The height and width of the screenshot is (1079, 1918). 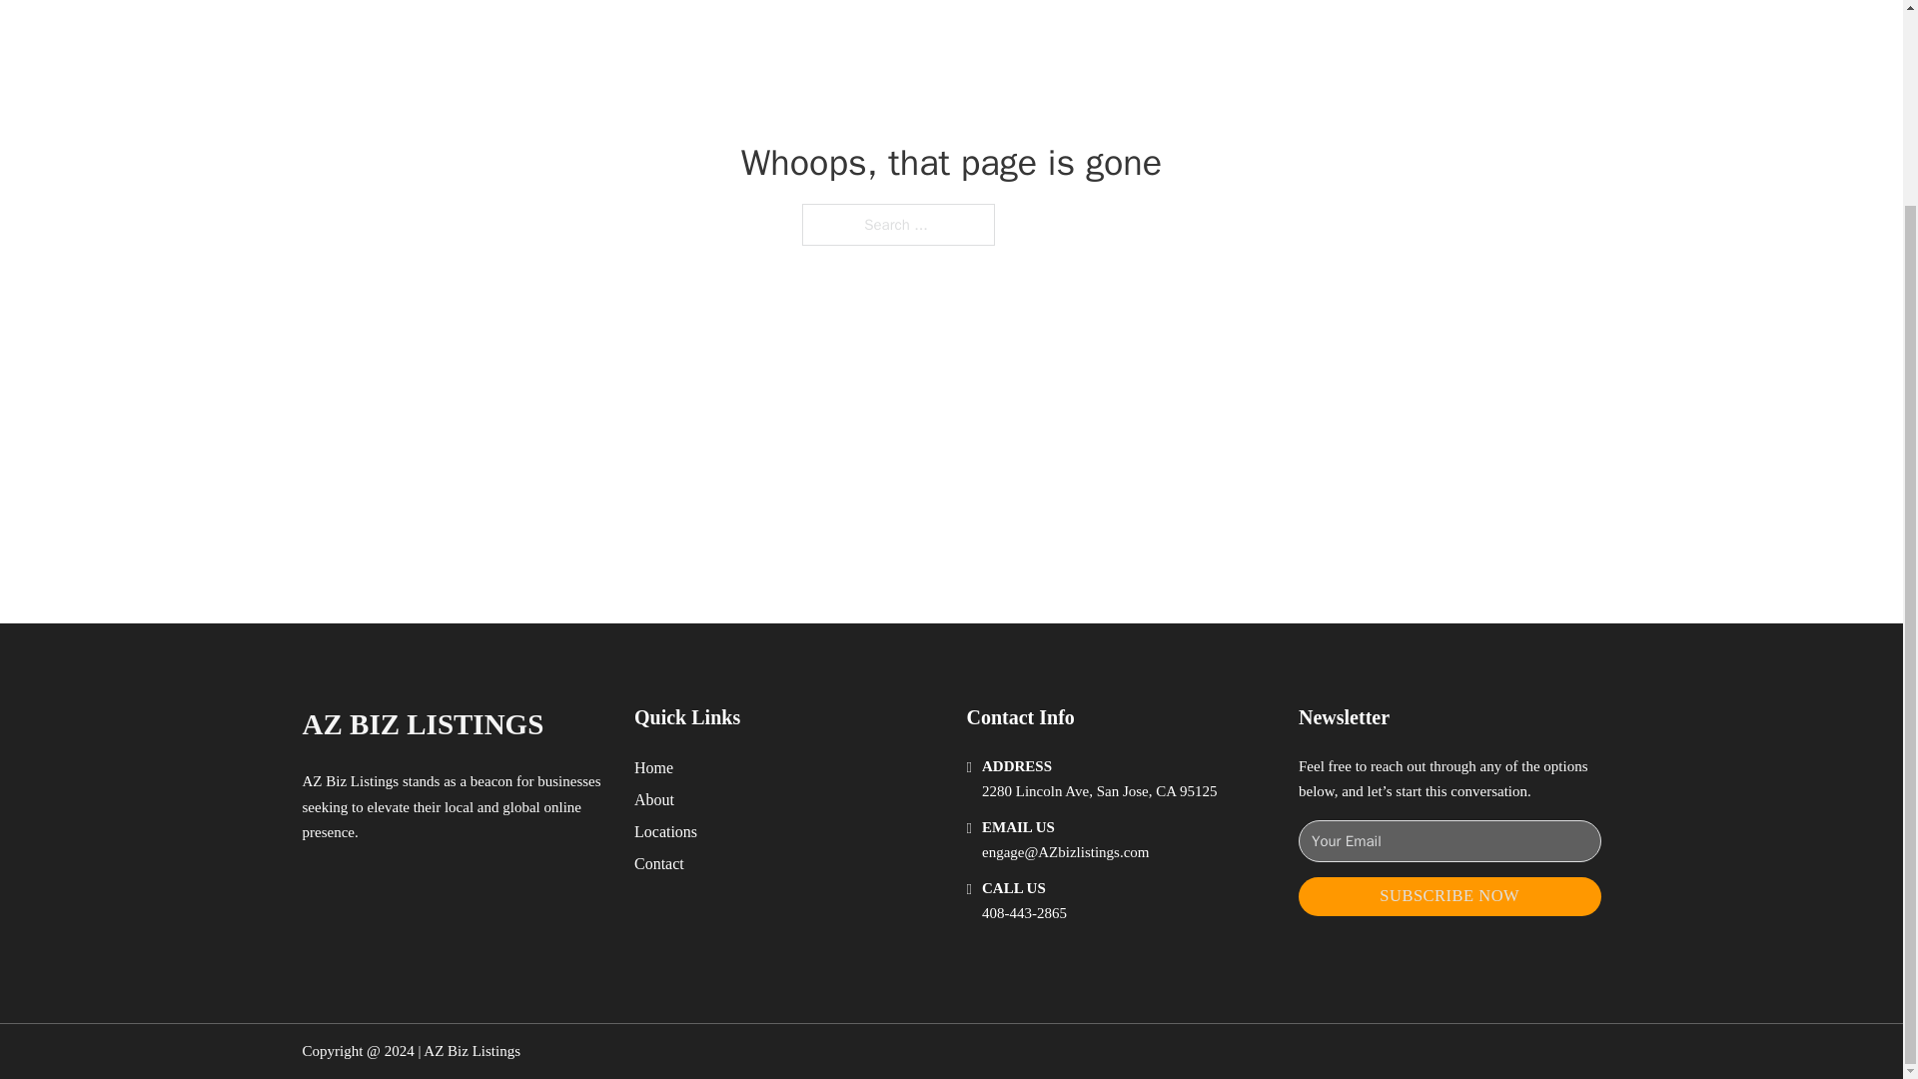 I want to click on AZ BIZ LISTINGS, so click(x=422, y=723).